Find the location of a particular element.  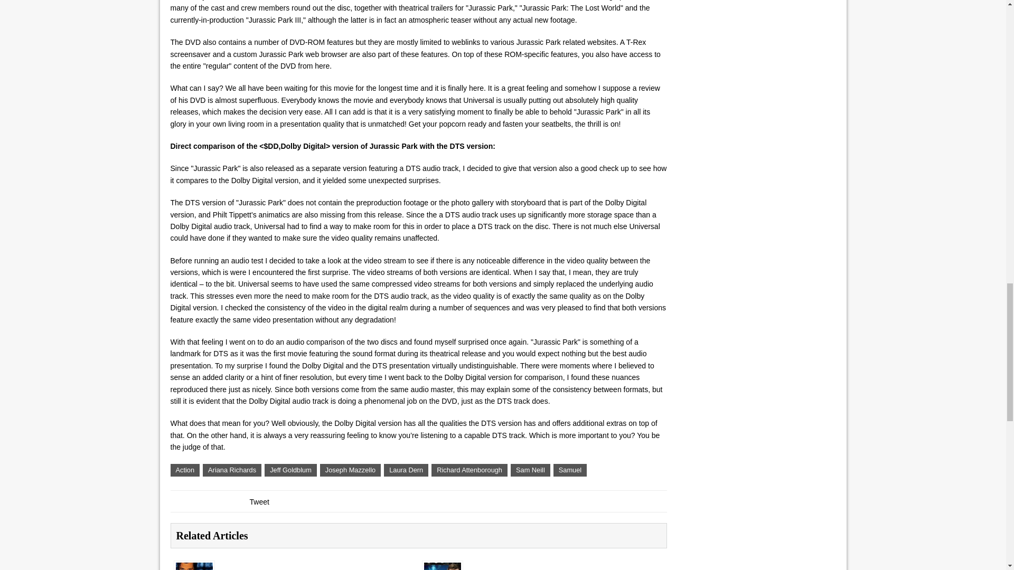

Action is located at coordinates (185, 470).